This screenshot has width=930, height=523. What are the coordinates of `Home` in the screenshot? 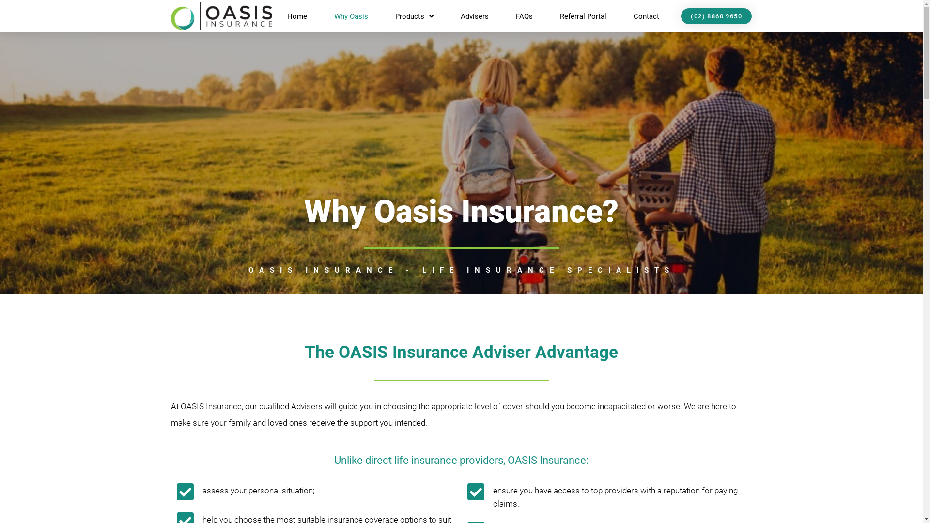 It's located at (296, 16).